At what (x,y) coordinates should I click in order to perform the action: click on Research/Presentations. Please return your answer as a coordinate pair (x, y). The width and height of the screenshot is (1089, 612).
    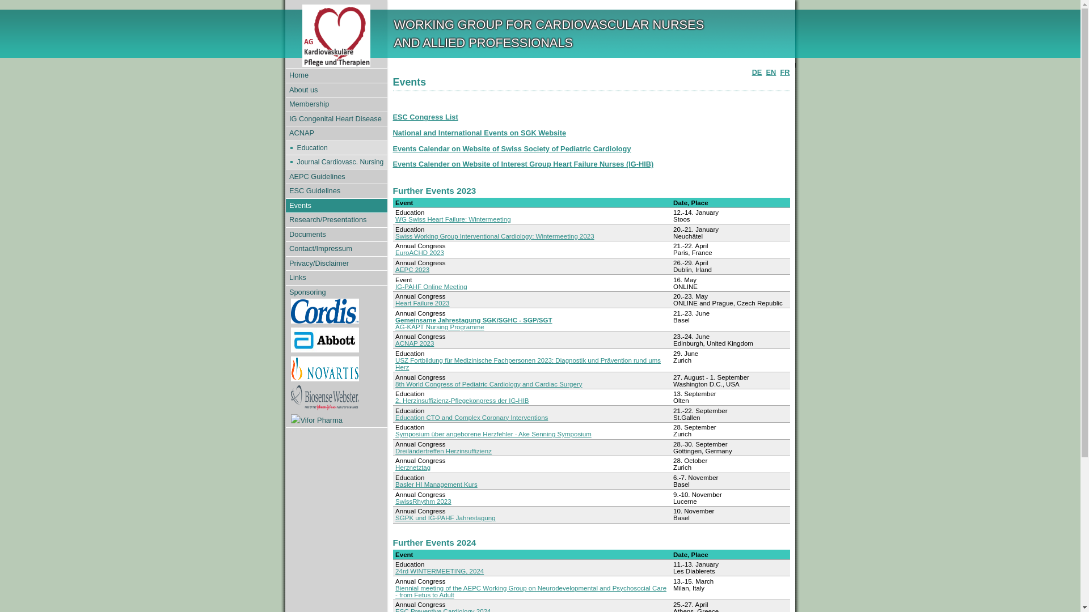
    Looking at the image, I should click on (337, 220).